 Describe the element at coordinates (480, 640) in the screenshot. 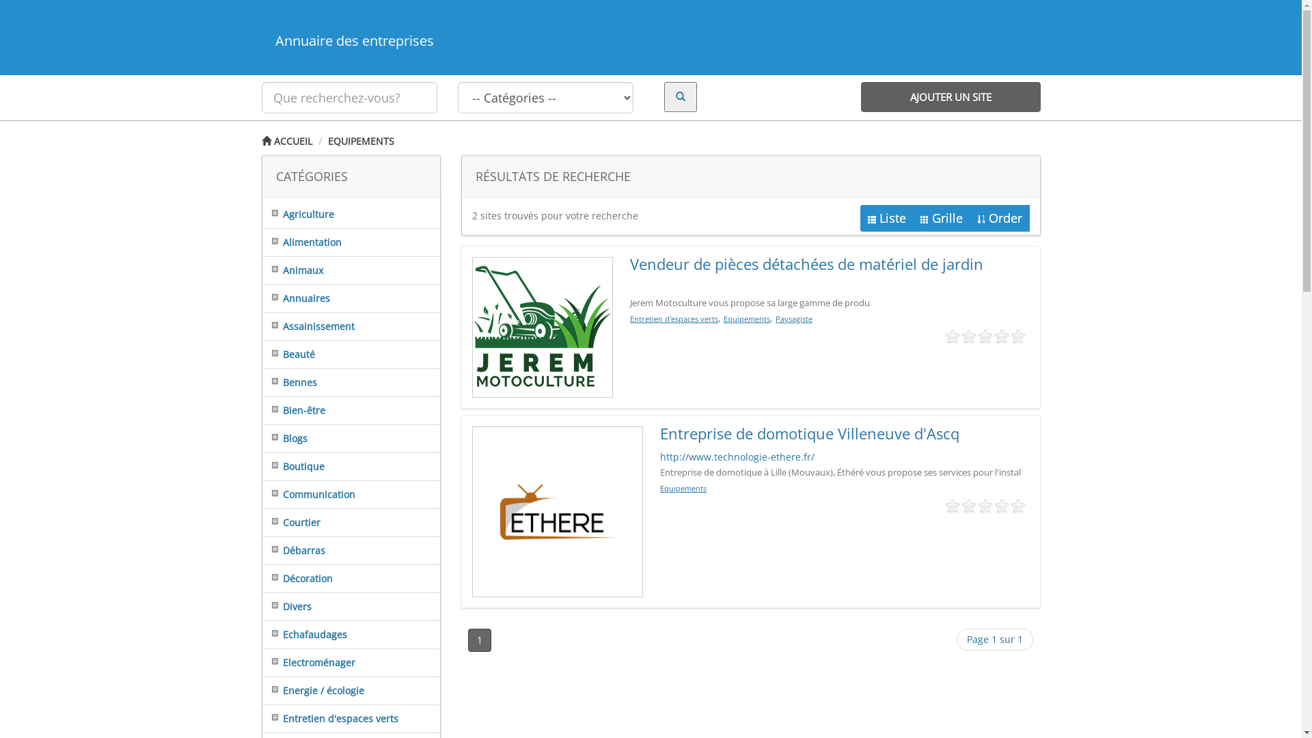

I see `1` at that location.